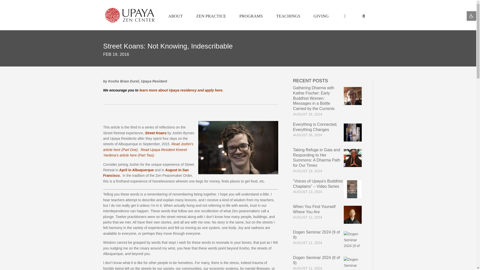 This screenshot has width=480, height=270. What do you see at coordinates (471, 16) in the screenshot?
I see `Accessibility Tools` at bounding box center [471, 16].